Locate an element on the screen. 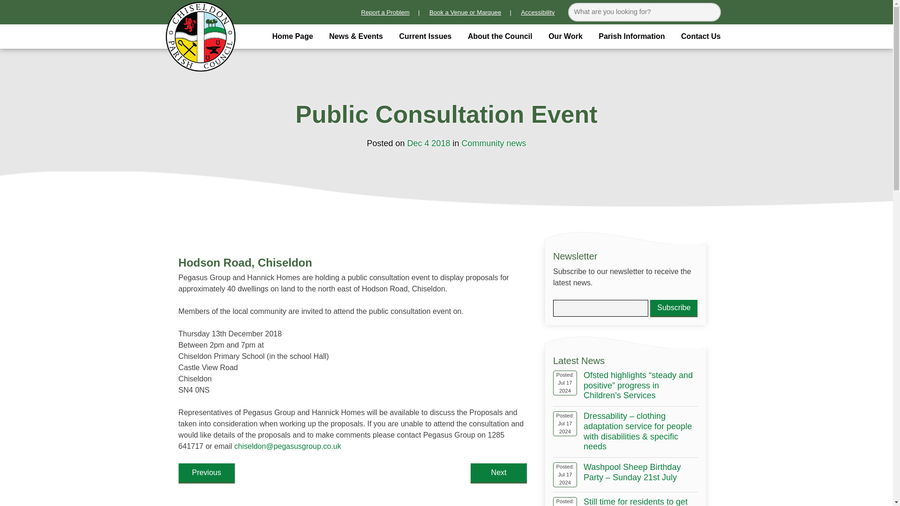 The image size is (900, 506). Current Issues is located at coordinates (425, 36).